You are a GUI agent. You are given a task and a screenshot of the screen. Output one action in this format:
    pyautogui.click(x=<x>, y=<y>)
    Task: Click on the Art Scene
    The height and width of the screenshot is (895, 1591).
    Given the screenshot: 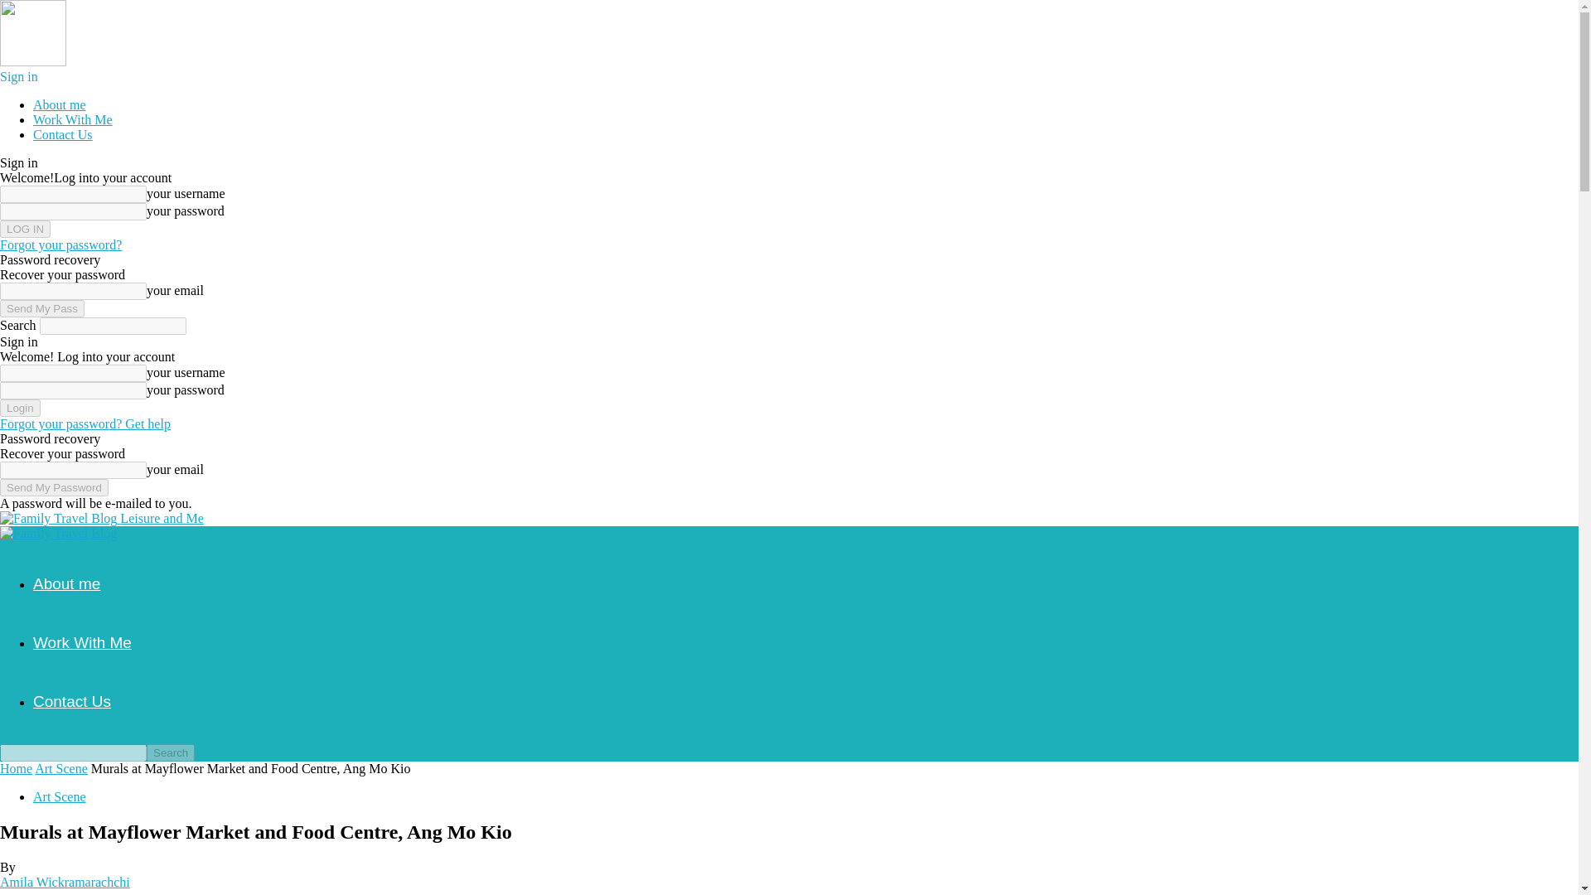 What is the action you would take?
    pyautogui.click(x=60, y=796)
    